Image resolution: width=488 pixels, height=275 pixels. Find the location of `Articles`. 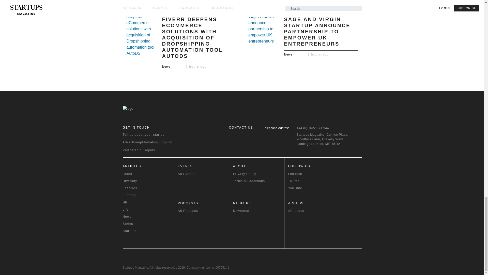

Articles is located at coordinates (148, 166).